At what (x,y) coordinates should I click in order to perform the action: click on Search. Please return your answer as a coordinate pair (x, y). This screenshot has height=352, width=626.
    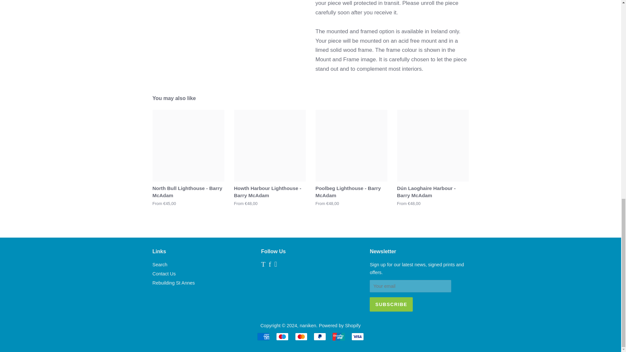
    Looking at the image, I should click on (160, 264).